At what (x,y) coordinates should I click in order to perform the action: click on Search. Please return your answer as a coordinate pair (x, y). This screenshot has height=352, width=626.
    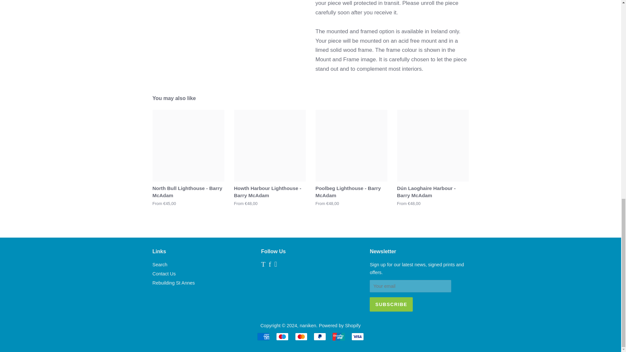
    Looking at the image, I should click on (160, 264).